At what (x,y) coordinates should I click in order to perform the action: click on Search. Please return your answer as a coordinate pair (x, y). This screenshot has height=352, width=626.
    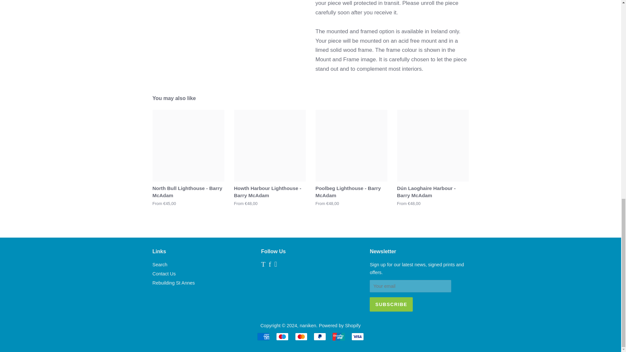
    Looking at the image, I should click on (160, 264).